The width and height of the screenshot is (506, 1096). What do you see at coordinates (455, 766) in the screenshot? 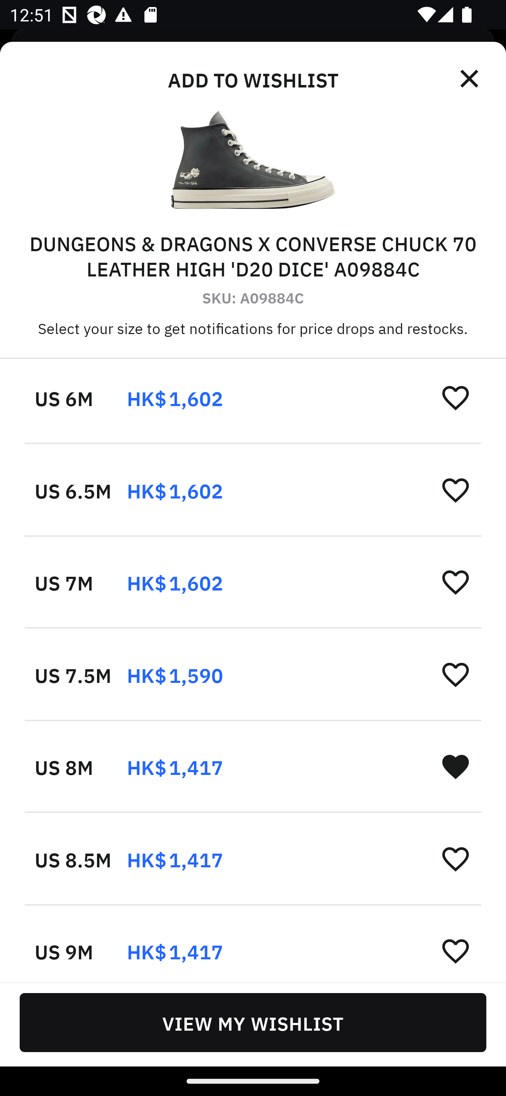
I see `󰋑` at bounding box center [455, 766].